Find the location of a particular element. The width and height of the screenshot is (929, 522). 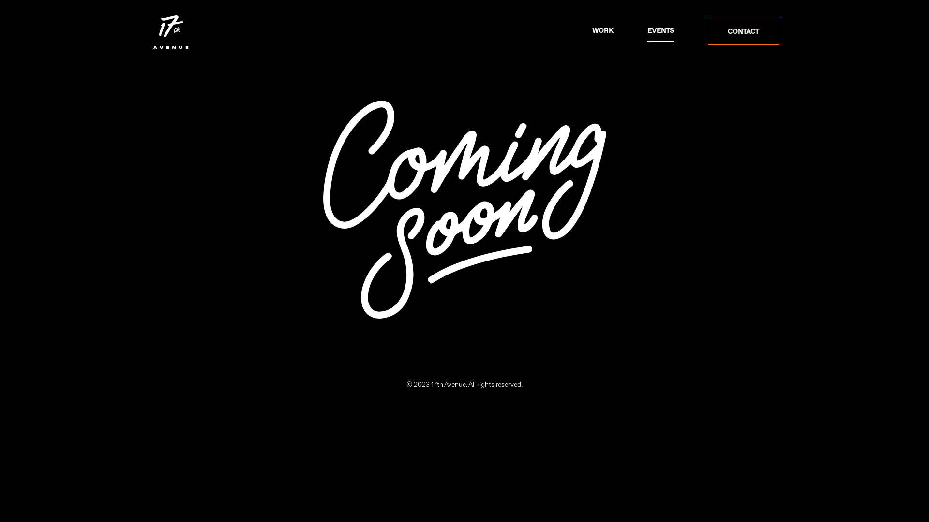

CONTACT is located at coordinates (743, 31).